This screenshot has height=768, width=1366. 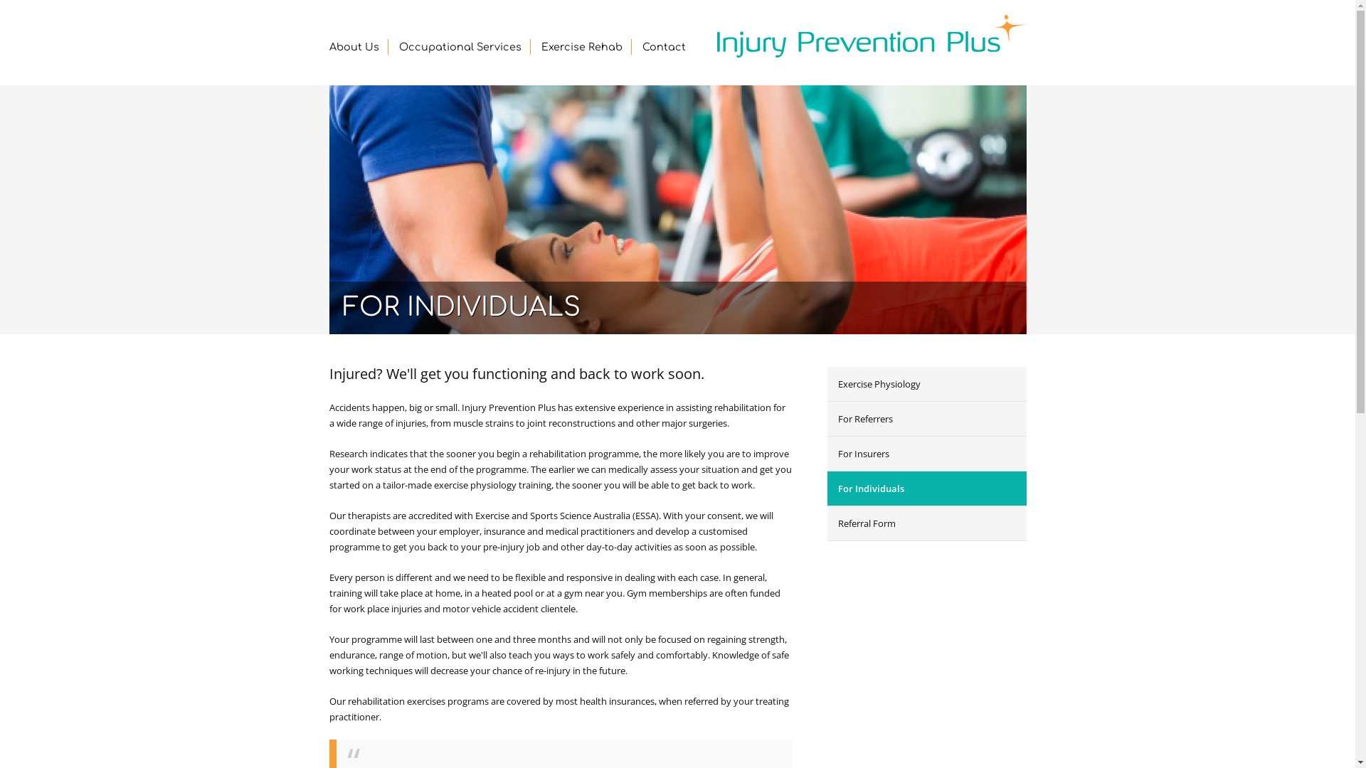 What do you see at coordinates (354, 47) in the screenshot?
I see `About Us` at bounding box center [354, 47].